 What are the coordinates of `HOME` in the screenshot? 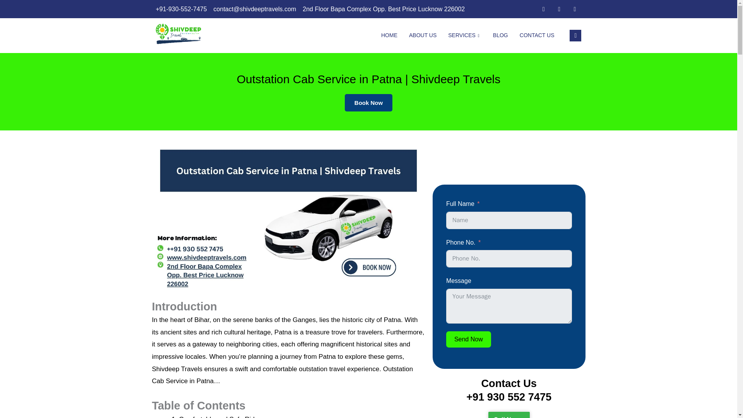 It's located at (389, 36).